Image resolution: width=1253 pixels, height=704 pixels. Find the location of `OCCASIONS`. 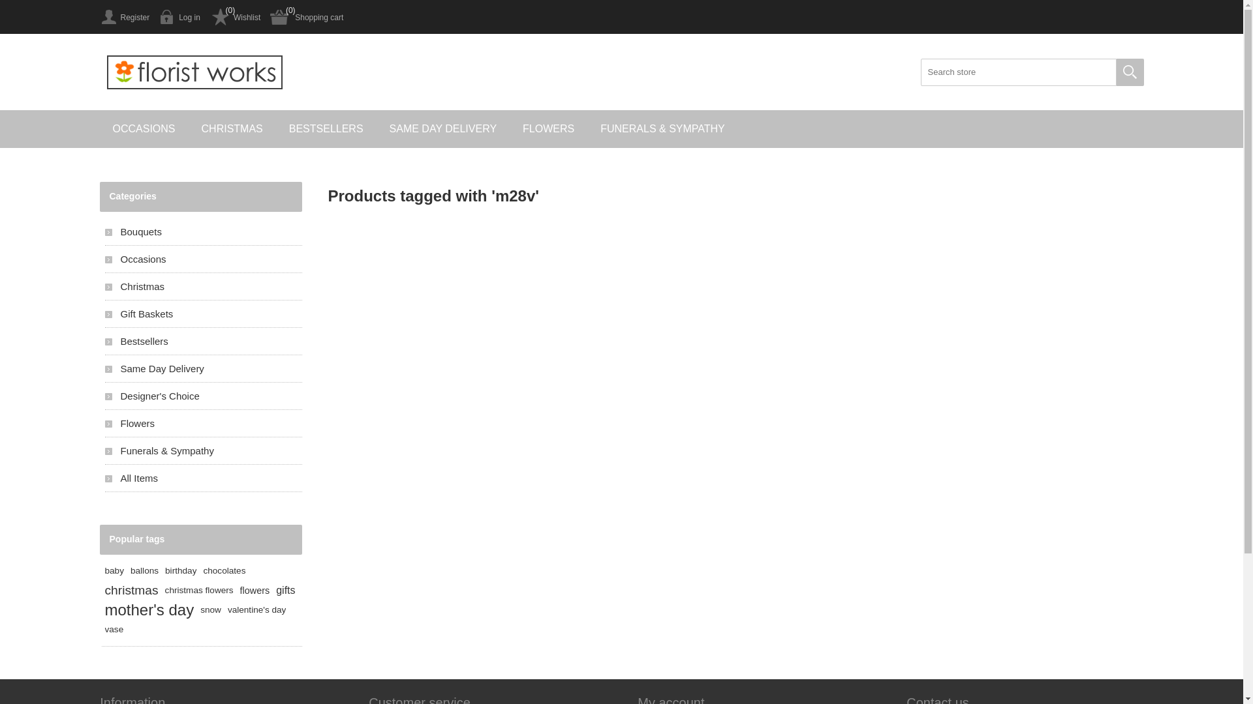

OCCASIONS is located at coordinates (144, 129).